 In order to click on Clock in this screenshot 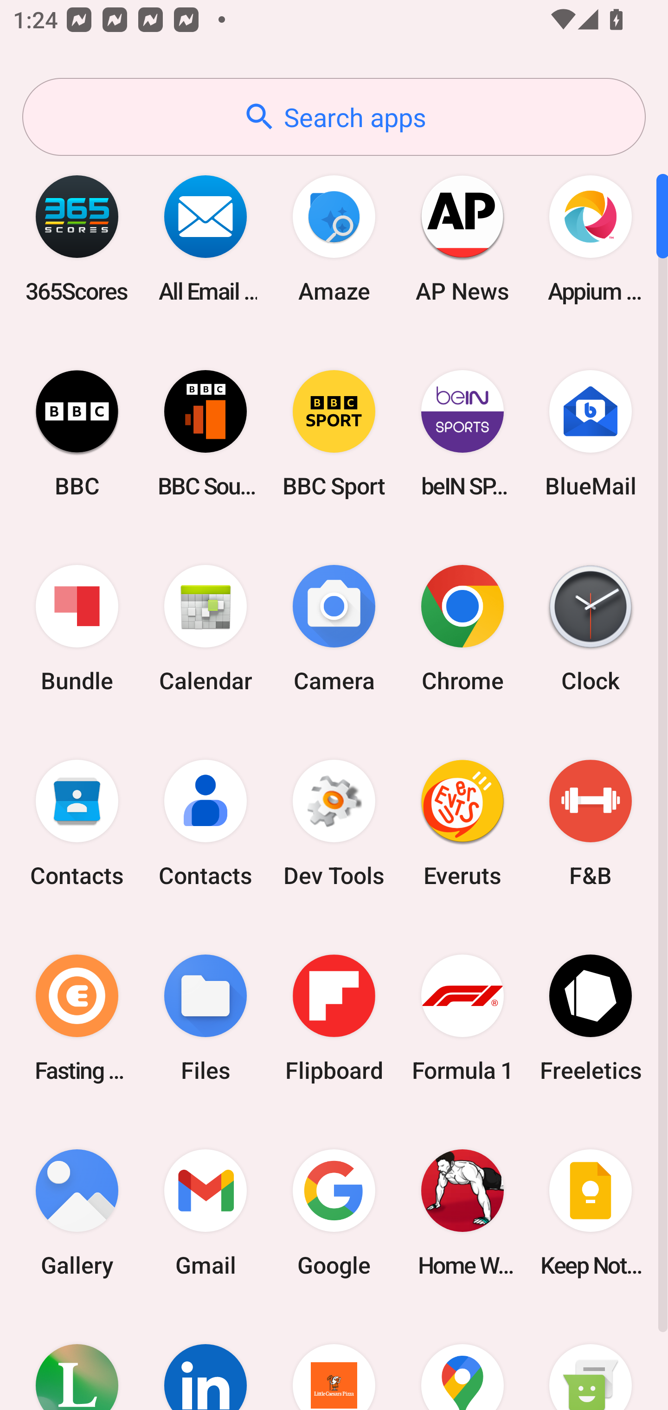, I will do `click(591, 629)`.